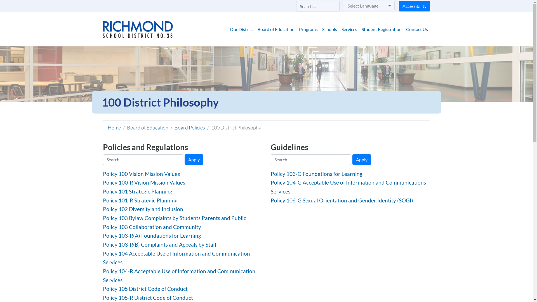 This screenshot has width=537, height=302. I want to click on Policy 105 District Code of Conduct, so click(145, 289).